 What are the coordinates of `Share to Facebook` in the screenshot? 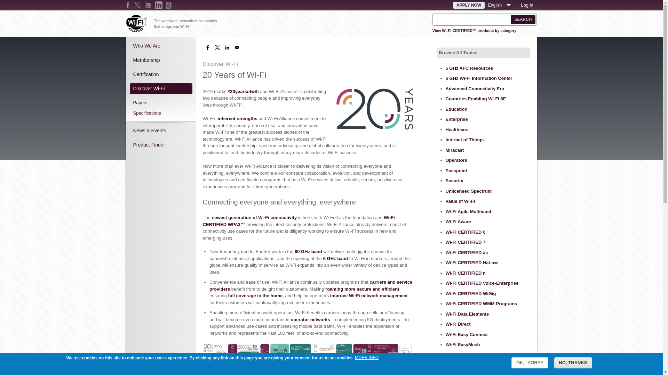 It's located at (207, 48).